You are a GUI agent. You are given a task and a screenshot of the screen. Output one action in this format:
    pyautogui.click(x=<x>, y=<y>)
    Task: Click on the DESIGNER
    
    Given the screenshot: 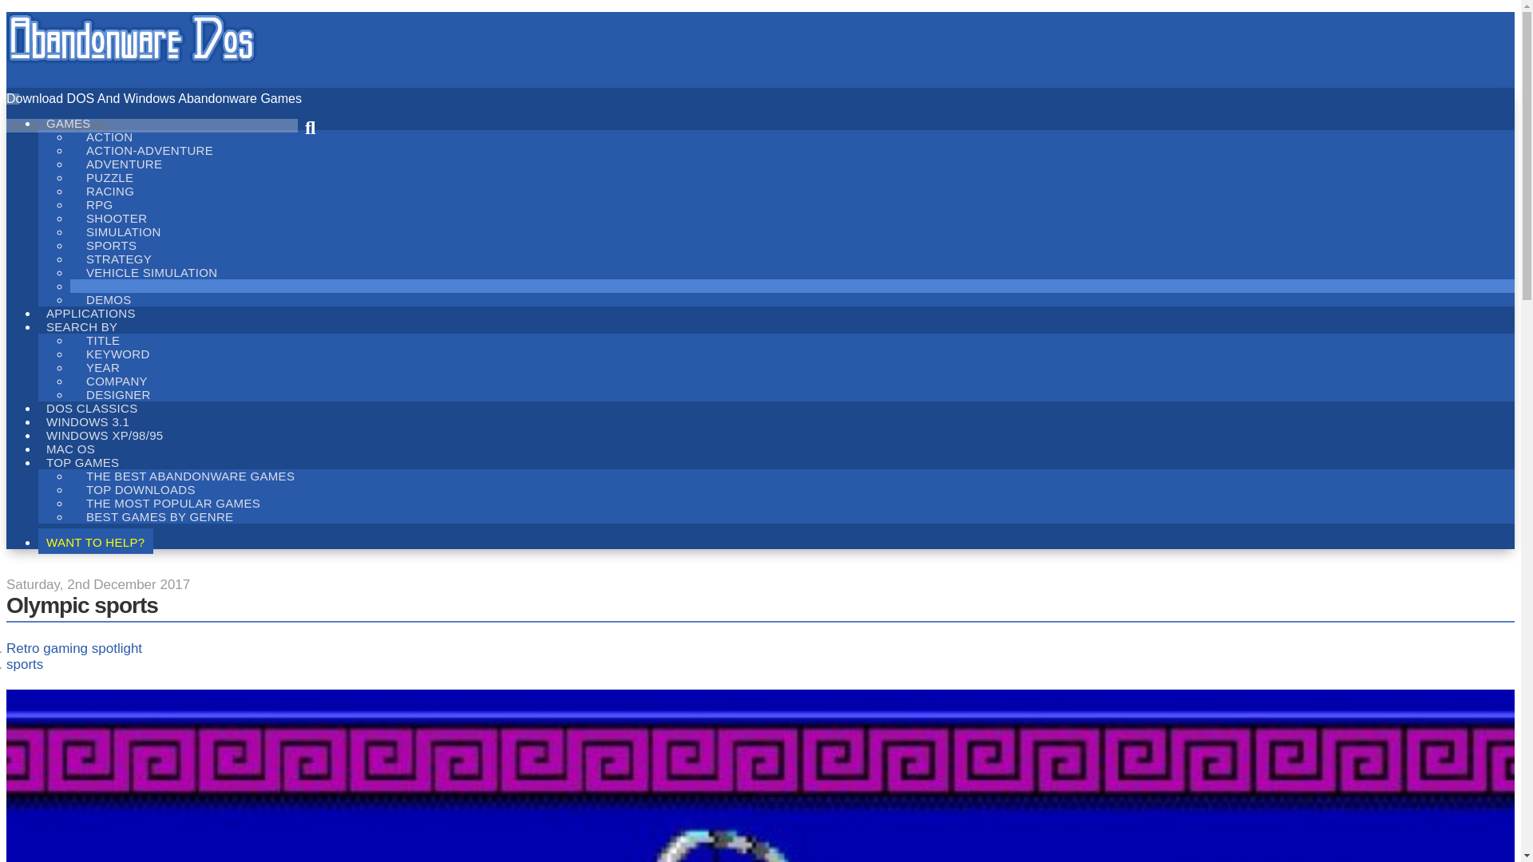 What is the action you would take?
    pyautogui.click(x=118, y=394)
    